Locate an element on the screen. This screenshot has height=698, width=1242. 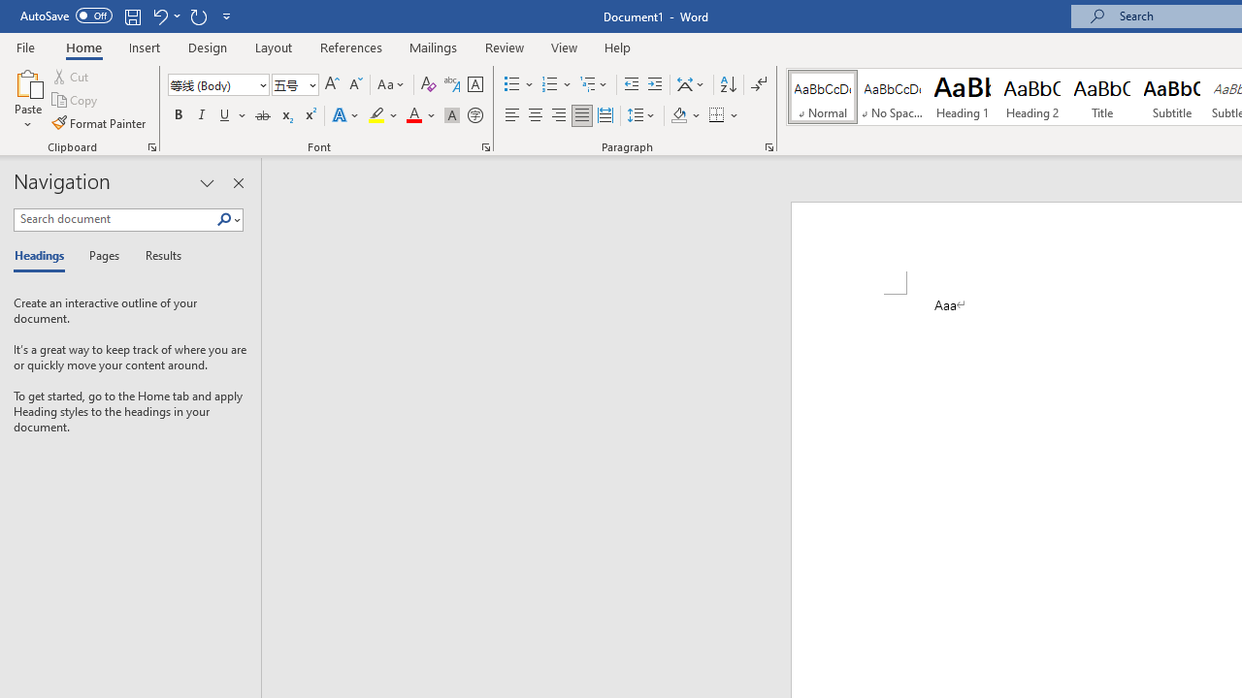
Asian Layout is located at coordinates (691, 85).